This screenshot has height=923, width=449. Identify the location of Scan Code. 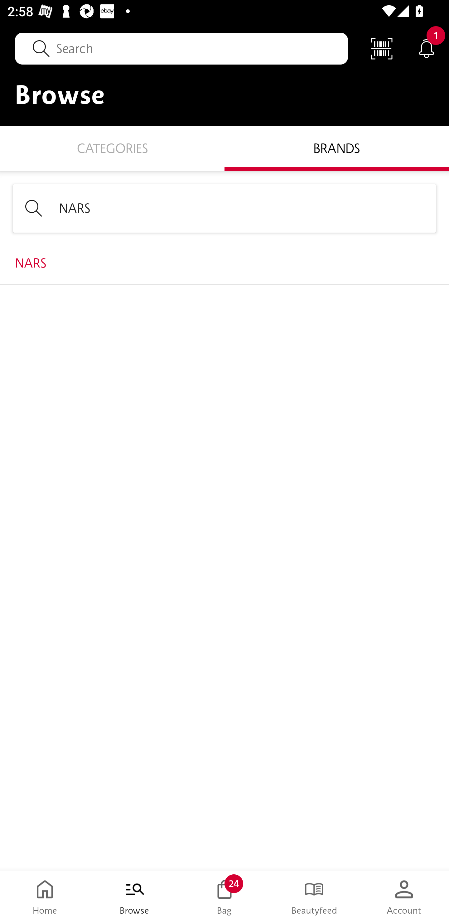
(382, 48).